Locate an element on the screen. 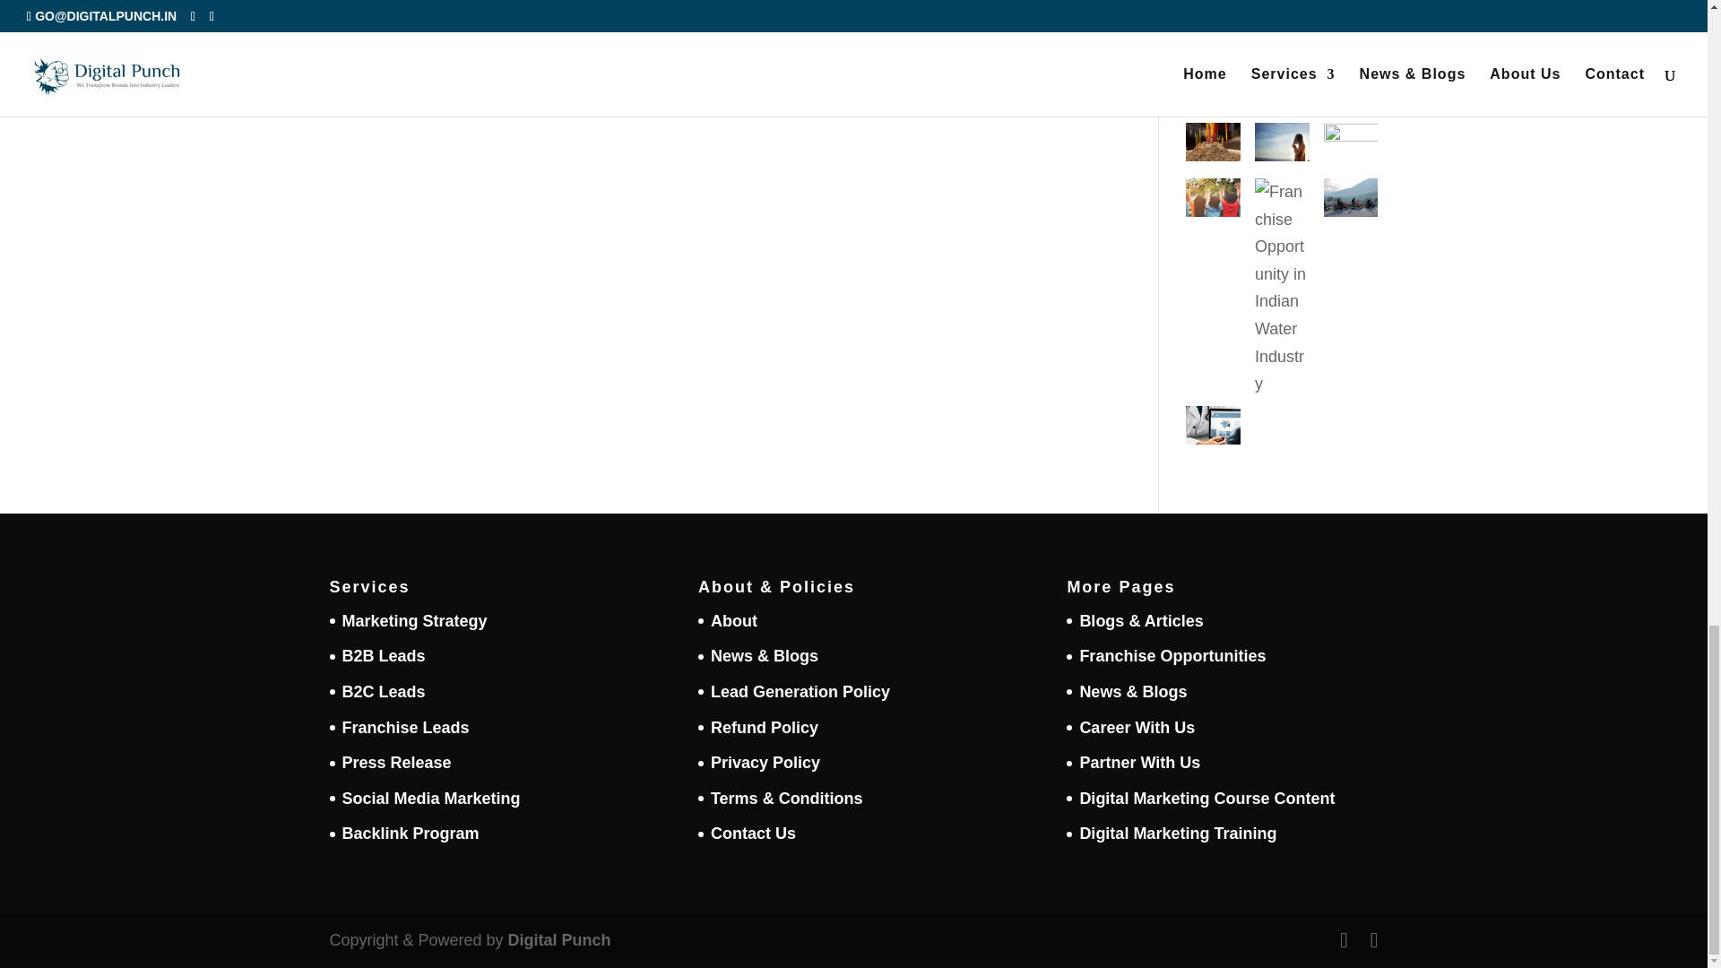 This screenshot has height=968, width=1721. photo-marketplace-02 is located at coordinates (1282, 147).